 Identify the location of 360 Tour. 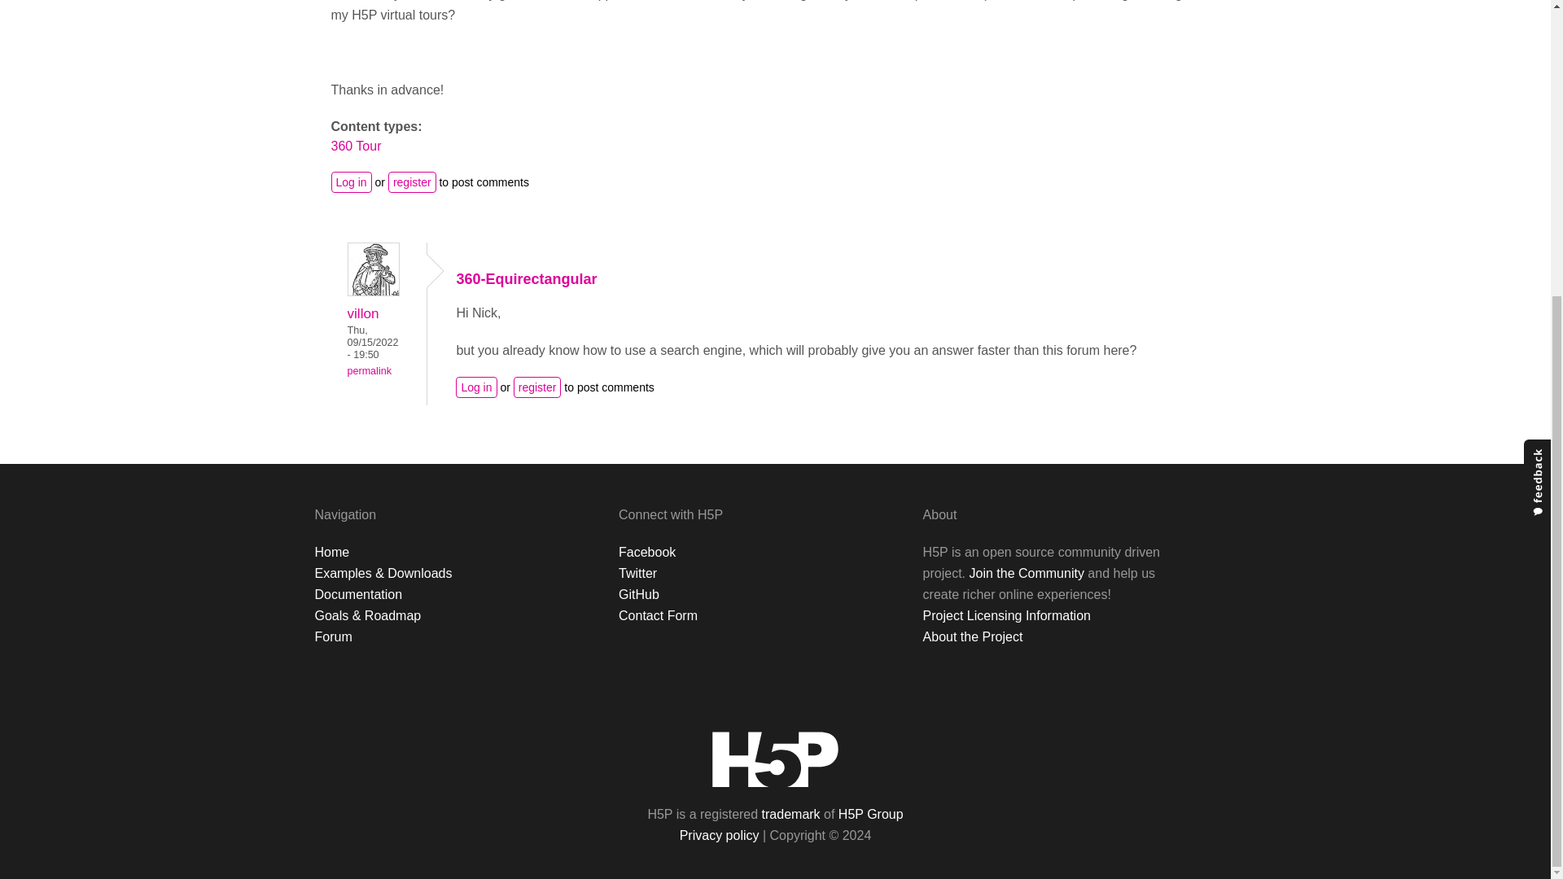
(355, 145).